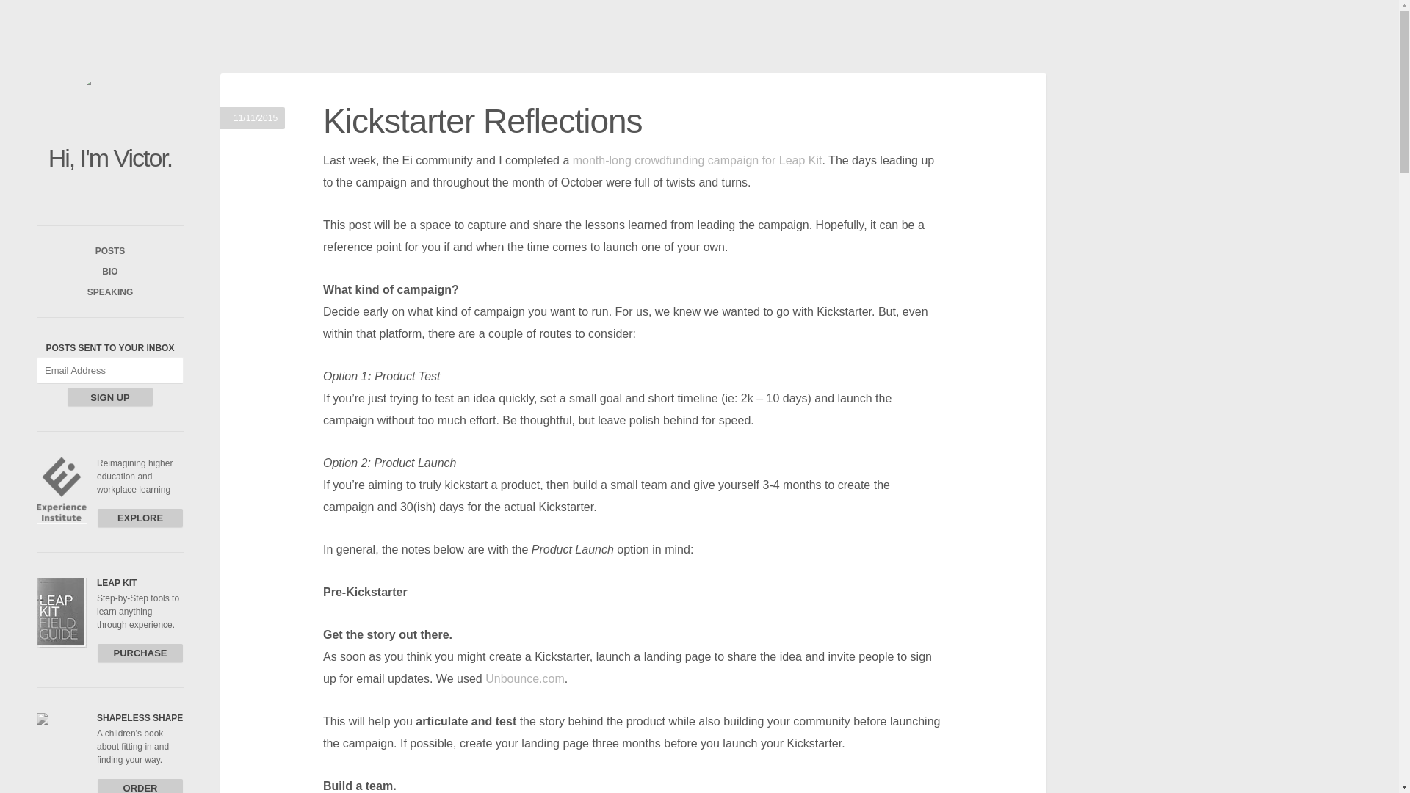 The image size is (1410, 793). Describe the element at coordinates (109, 272) in the screenshot. I see `BIO` at that location.